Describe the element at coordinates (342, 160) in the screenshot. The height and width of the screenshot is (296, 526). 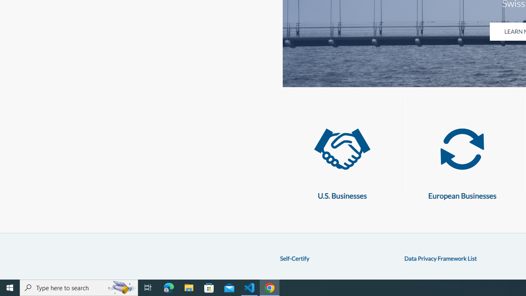
I see `U.S. Businesses U.S. Businesses` at that location.